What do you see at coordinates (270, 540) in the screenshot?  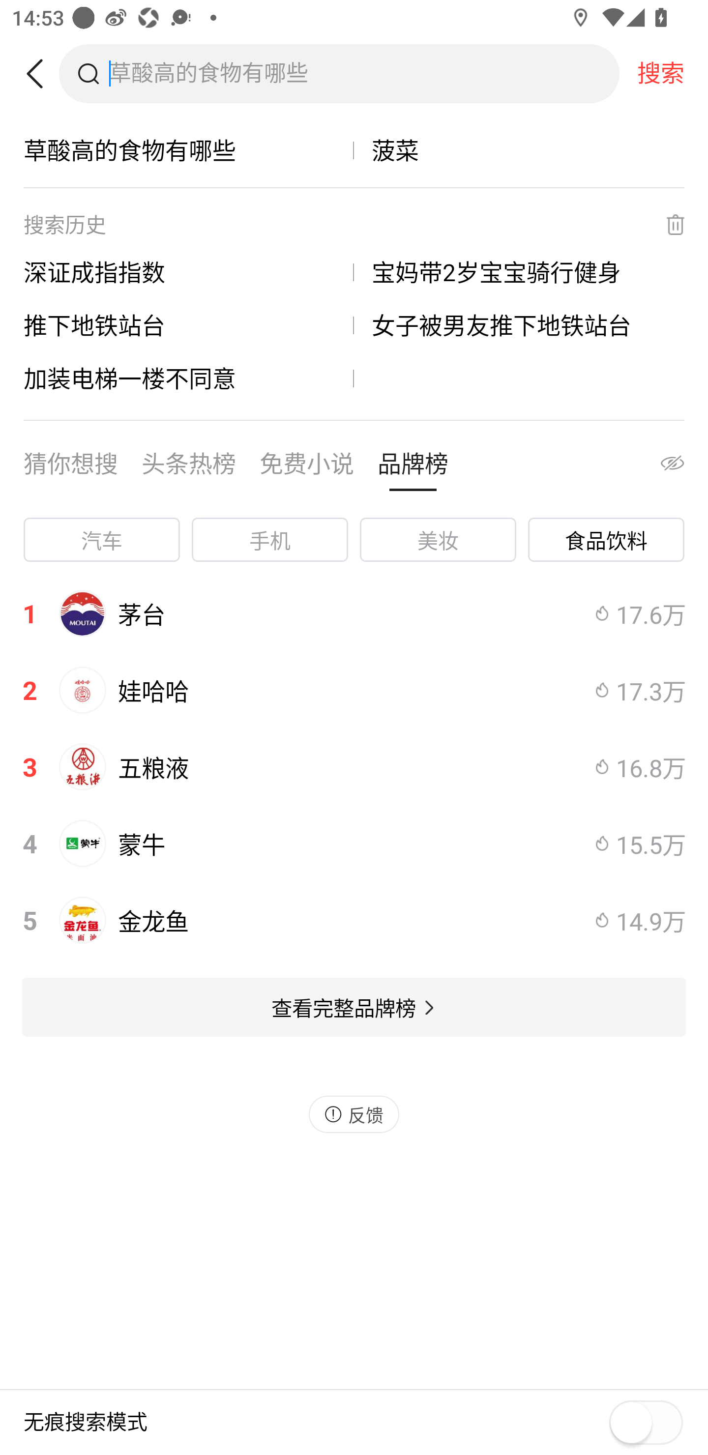 I see `手机,按钮` at bounding box center [270, 540].